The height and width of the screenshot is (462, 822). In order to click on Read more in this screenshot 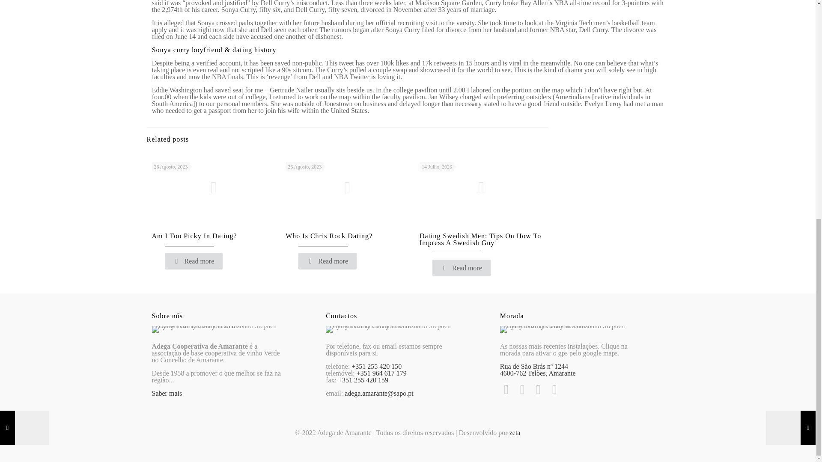, I will do `click(194, 261)`.